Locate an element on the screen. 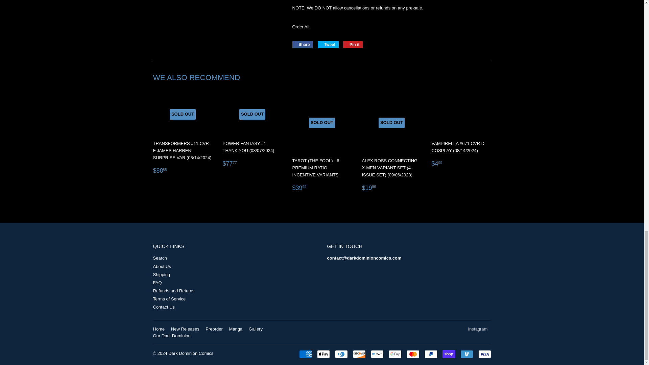 The height and width of the screenshot is (365, 649). Visa is located at coordinates (484, 354).